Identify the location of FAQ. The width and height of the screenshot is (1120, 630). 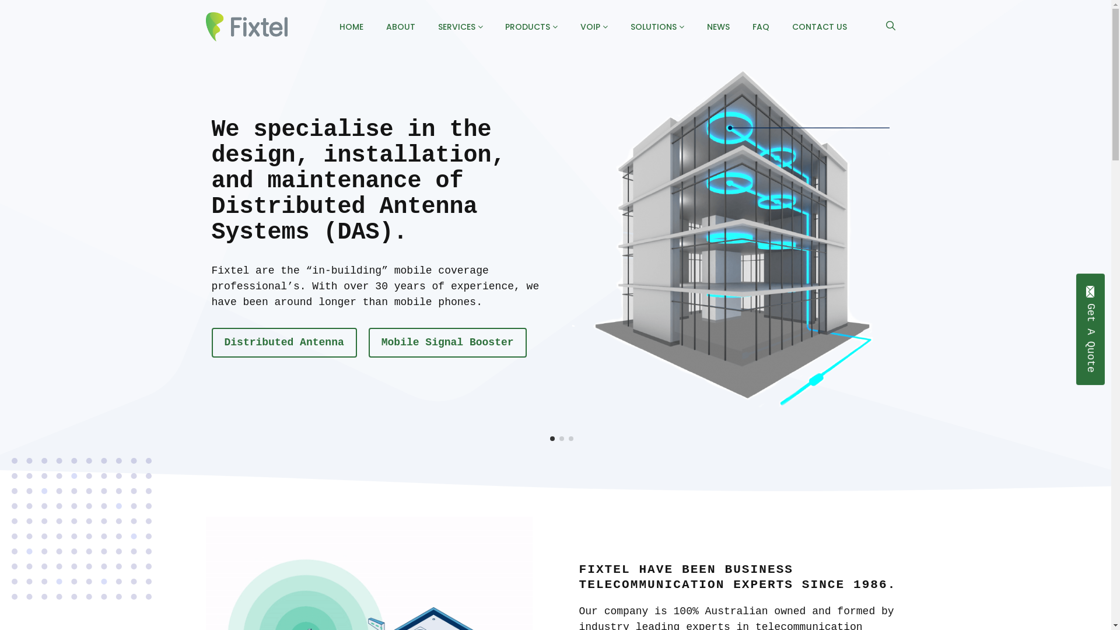
(761, 27).